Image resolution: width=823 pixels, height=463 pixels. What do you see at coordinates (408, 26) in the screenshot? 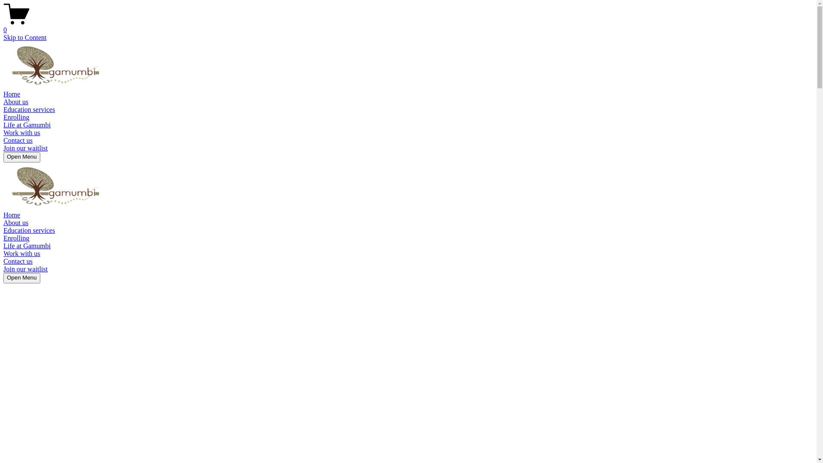
I see `0` at bounding box center [408, 26].